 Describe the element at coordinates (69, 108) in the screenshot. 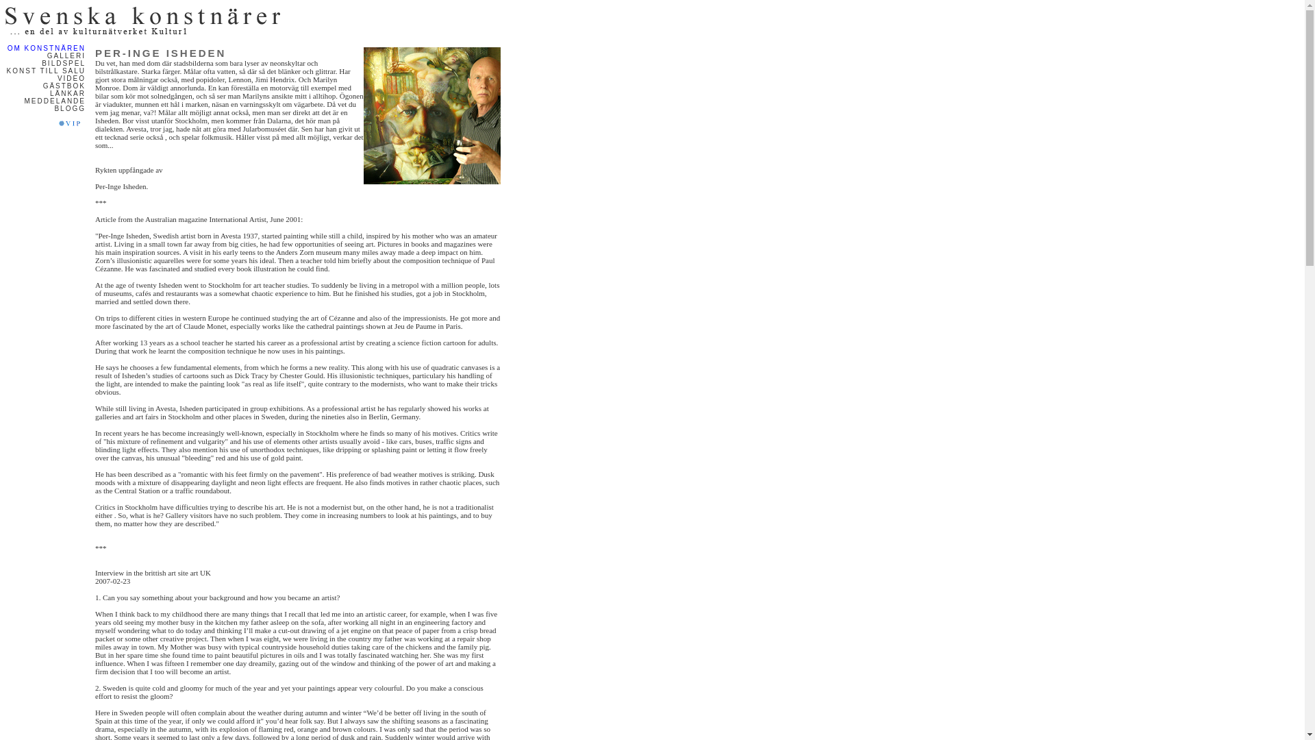

I see `BLOGG` at that location.